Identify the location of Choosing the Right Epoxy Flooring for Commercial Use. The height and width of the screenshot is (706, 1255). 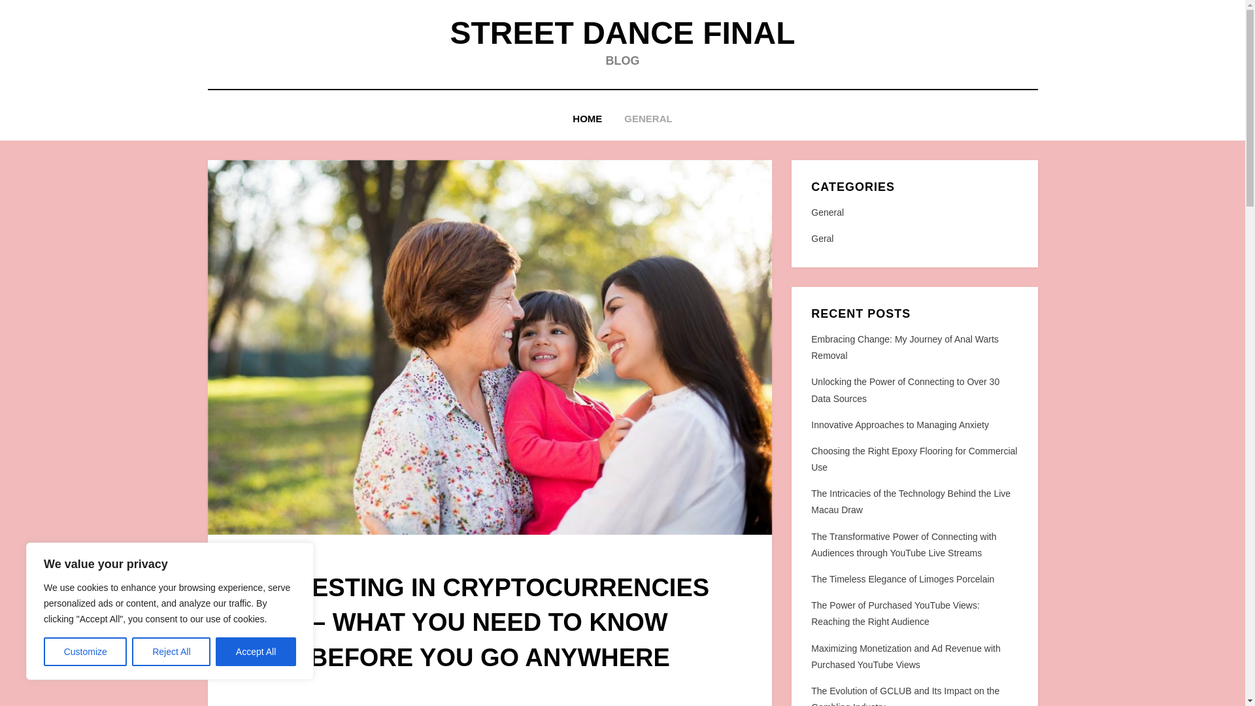
(914, 459).